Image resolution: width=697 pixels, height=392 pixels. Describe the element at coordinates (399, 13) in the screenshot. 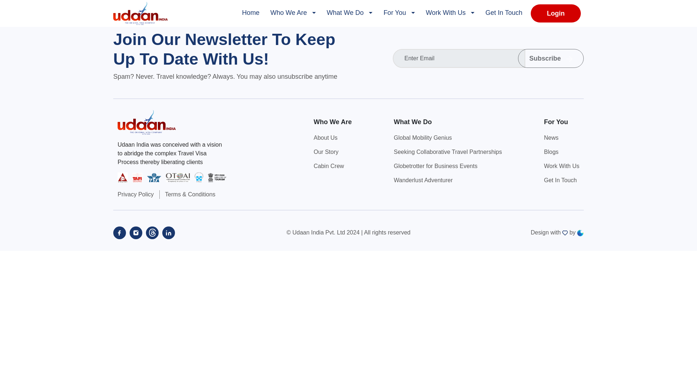

I see `For You` at that location.